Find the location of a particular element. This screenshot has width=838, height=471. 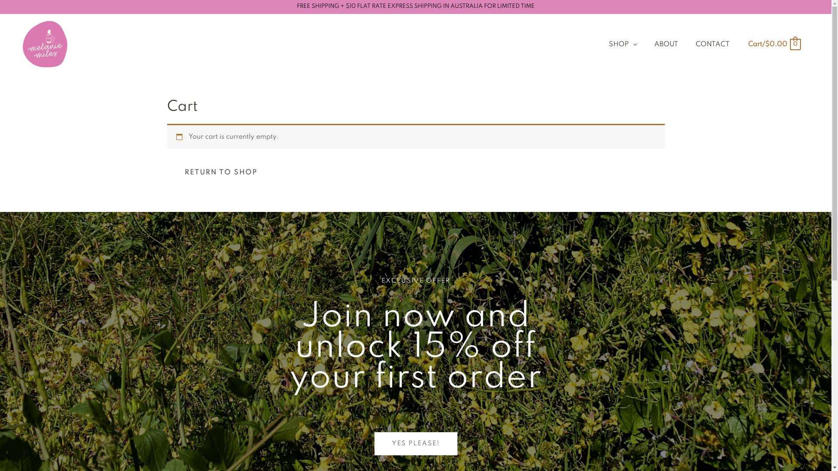

CONTACT is located at coordinates (713, 44).